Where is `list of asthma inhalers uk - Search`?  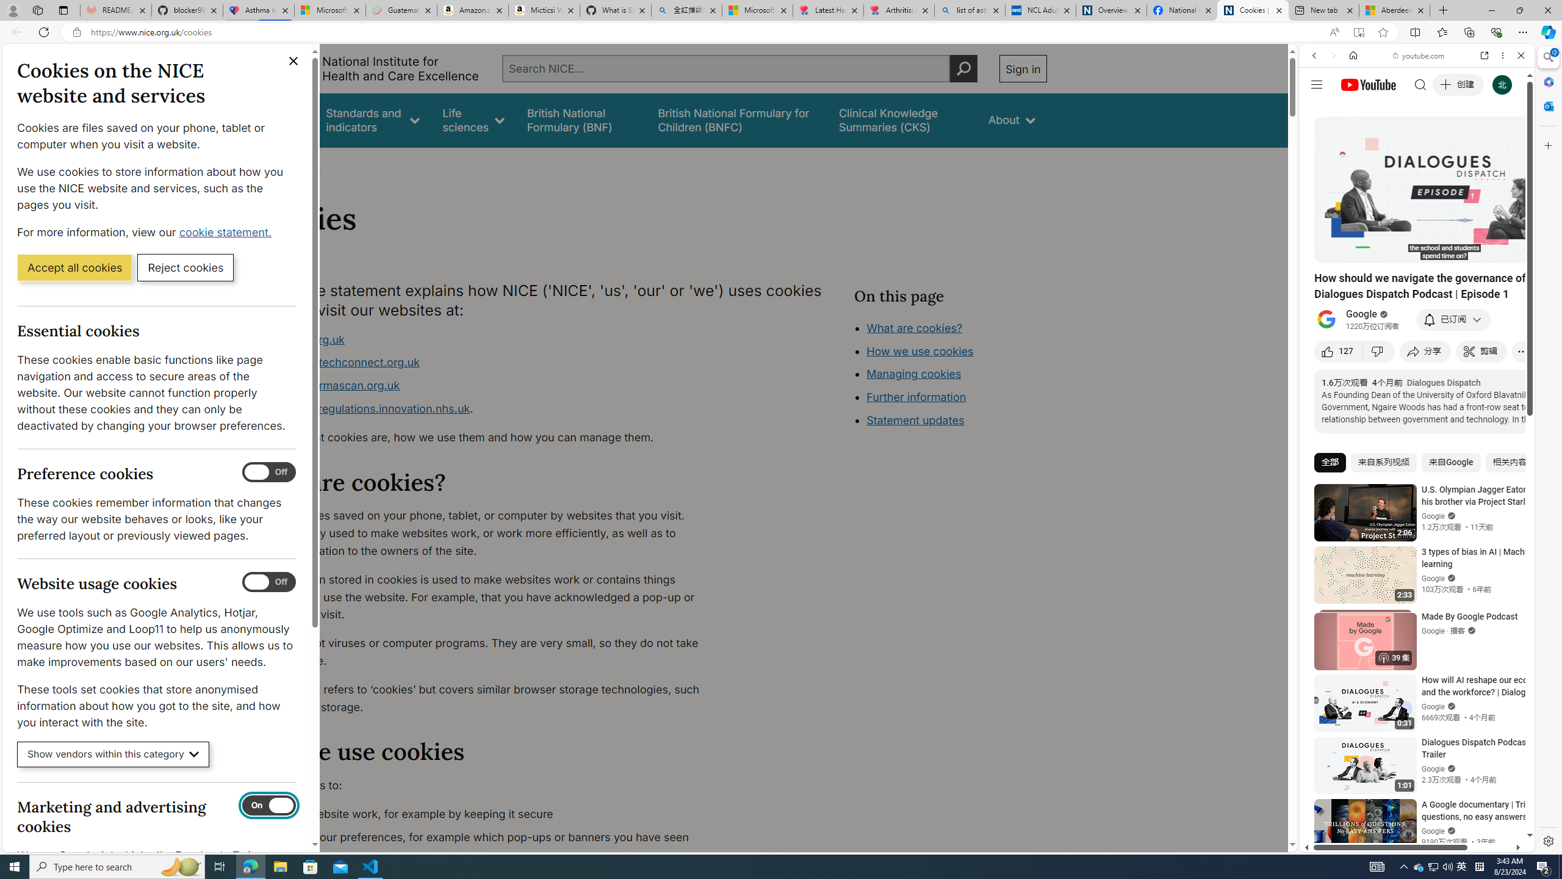 list of asthma inhalers uk - Search is located at coordinates (970, 10).